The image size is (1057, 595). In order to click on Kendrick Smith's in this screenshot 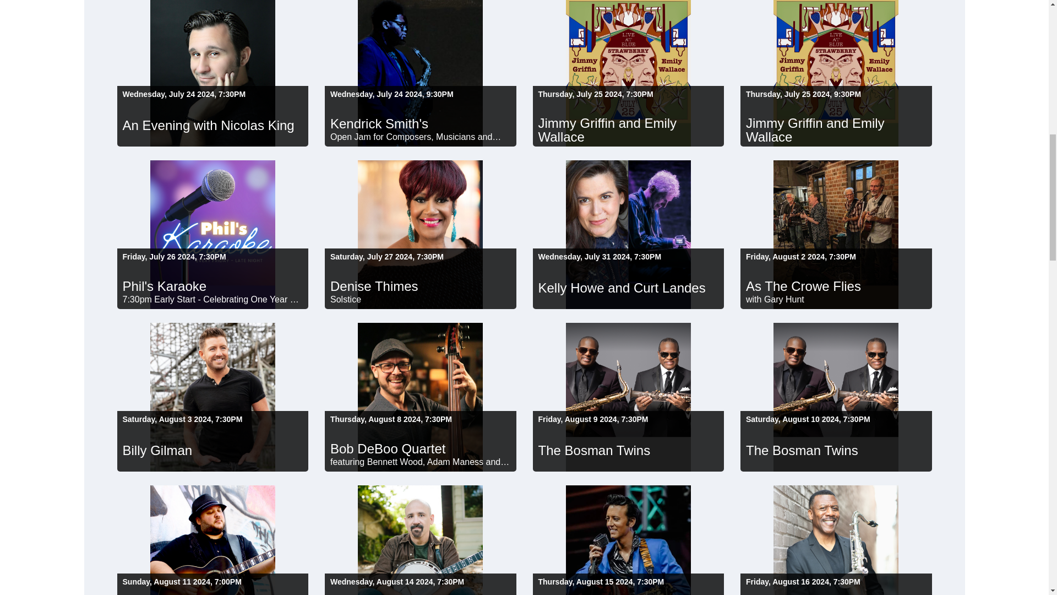, I will do `click(420, 120)`.